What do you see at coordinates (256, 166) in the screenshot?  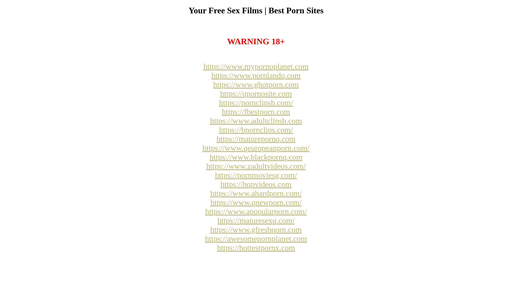 I see `https://www.zadultvideos.com/` at bounding box center [256, 166].